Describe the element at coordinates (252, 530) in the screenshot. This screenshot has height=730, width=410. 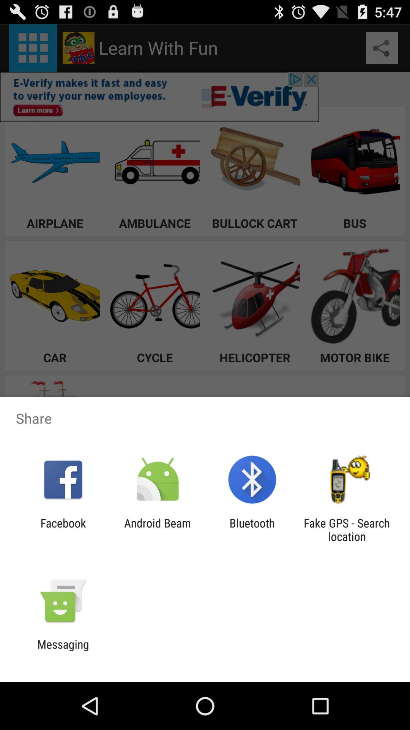
I see `flip until bluetooth` at that location.